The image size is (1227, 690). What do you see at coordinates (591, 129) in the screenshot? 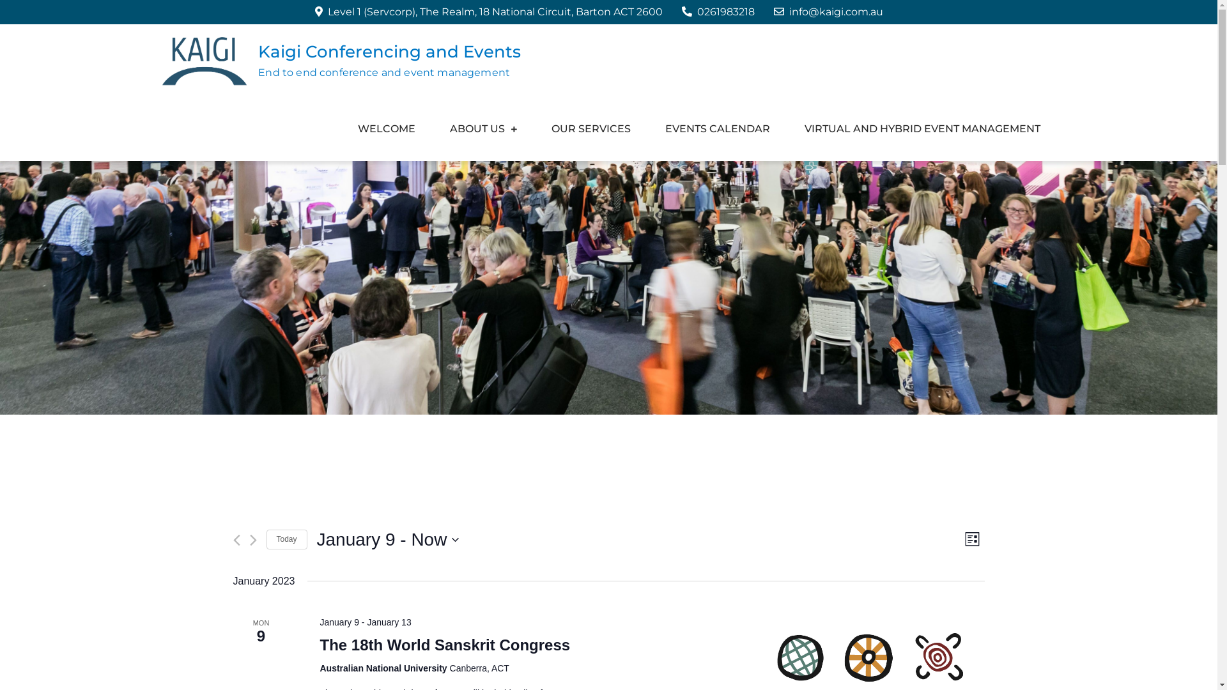
I see `OUR SERVICES` at bounding box center [591, 129].